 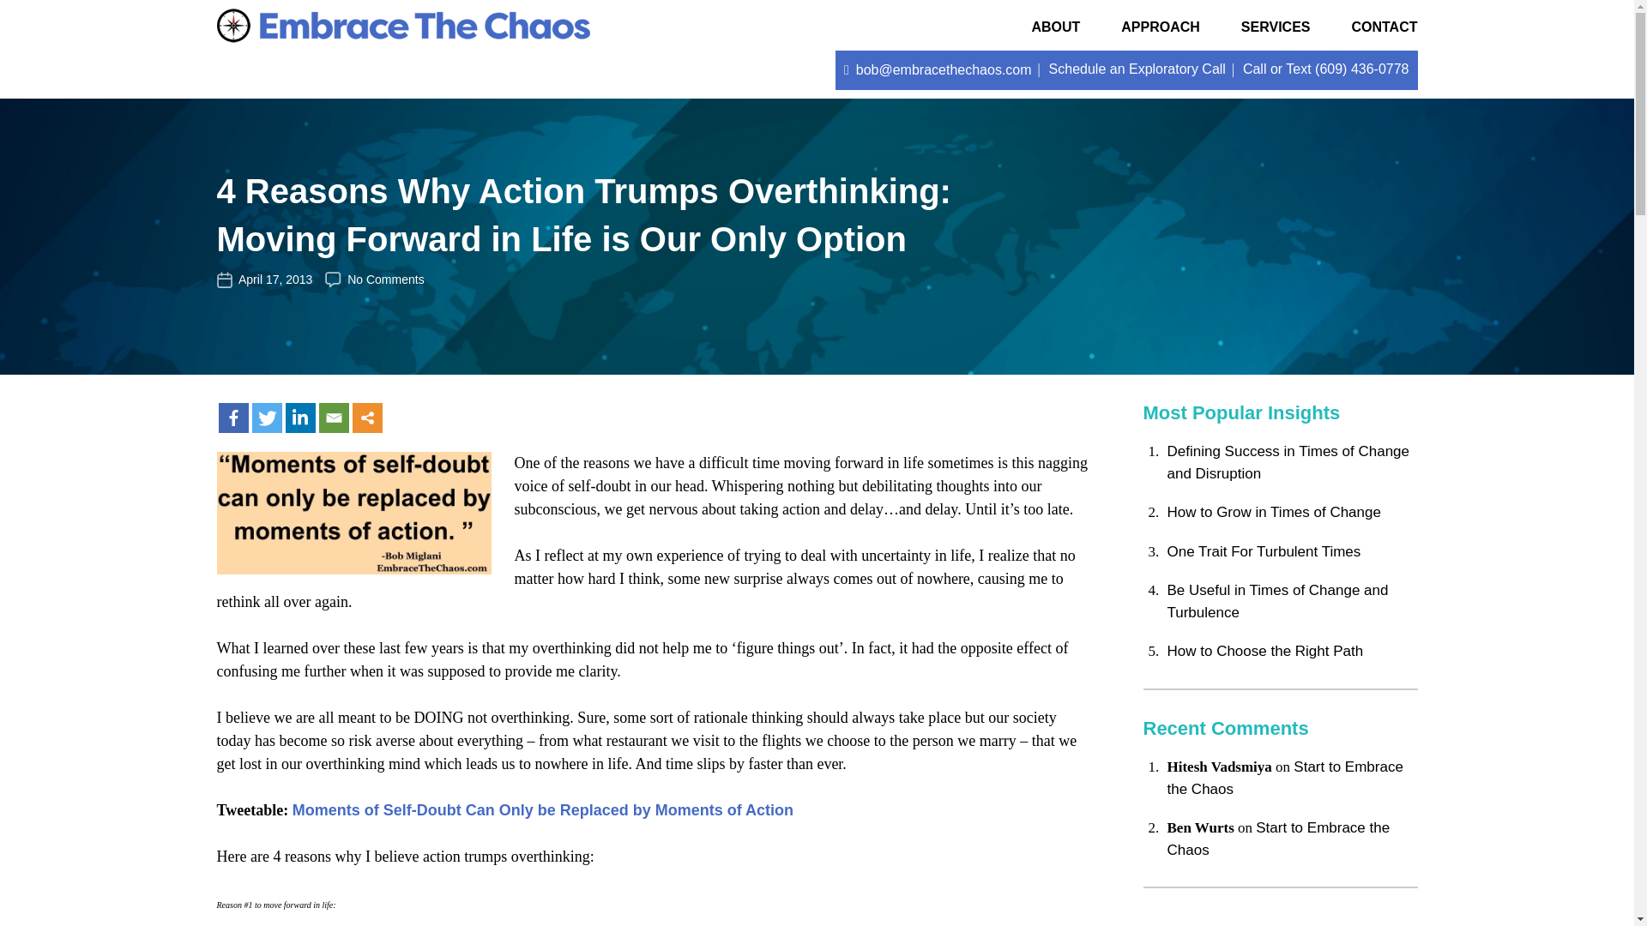 I want to click on ABOUT, so click(x=1055, y=24).